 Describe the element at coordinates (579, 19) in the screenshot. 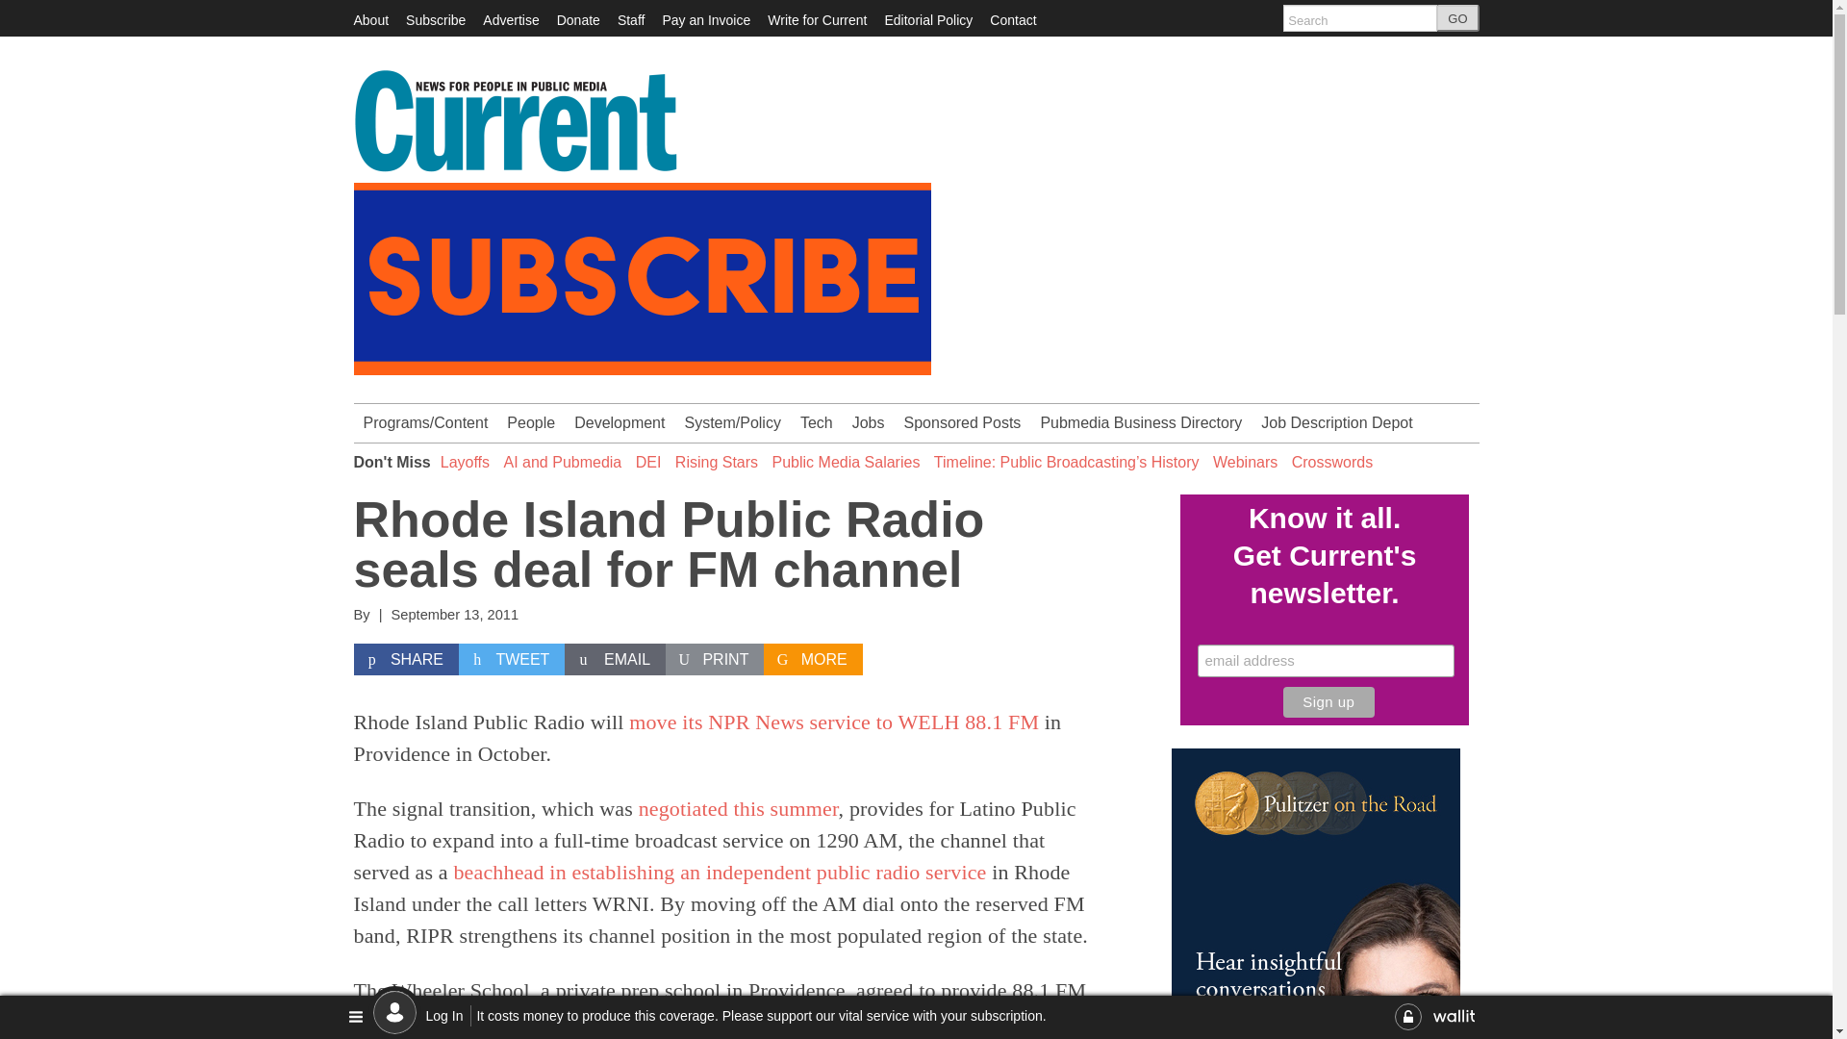

I see `Donate` at that location.